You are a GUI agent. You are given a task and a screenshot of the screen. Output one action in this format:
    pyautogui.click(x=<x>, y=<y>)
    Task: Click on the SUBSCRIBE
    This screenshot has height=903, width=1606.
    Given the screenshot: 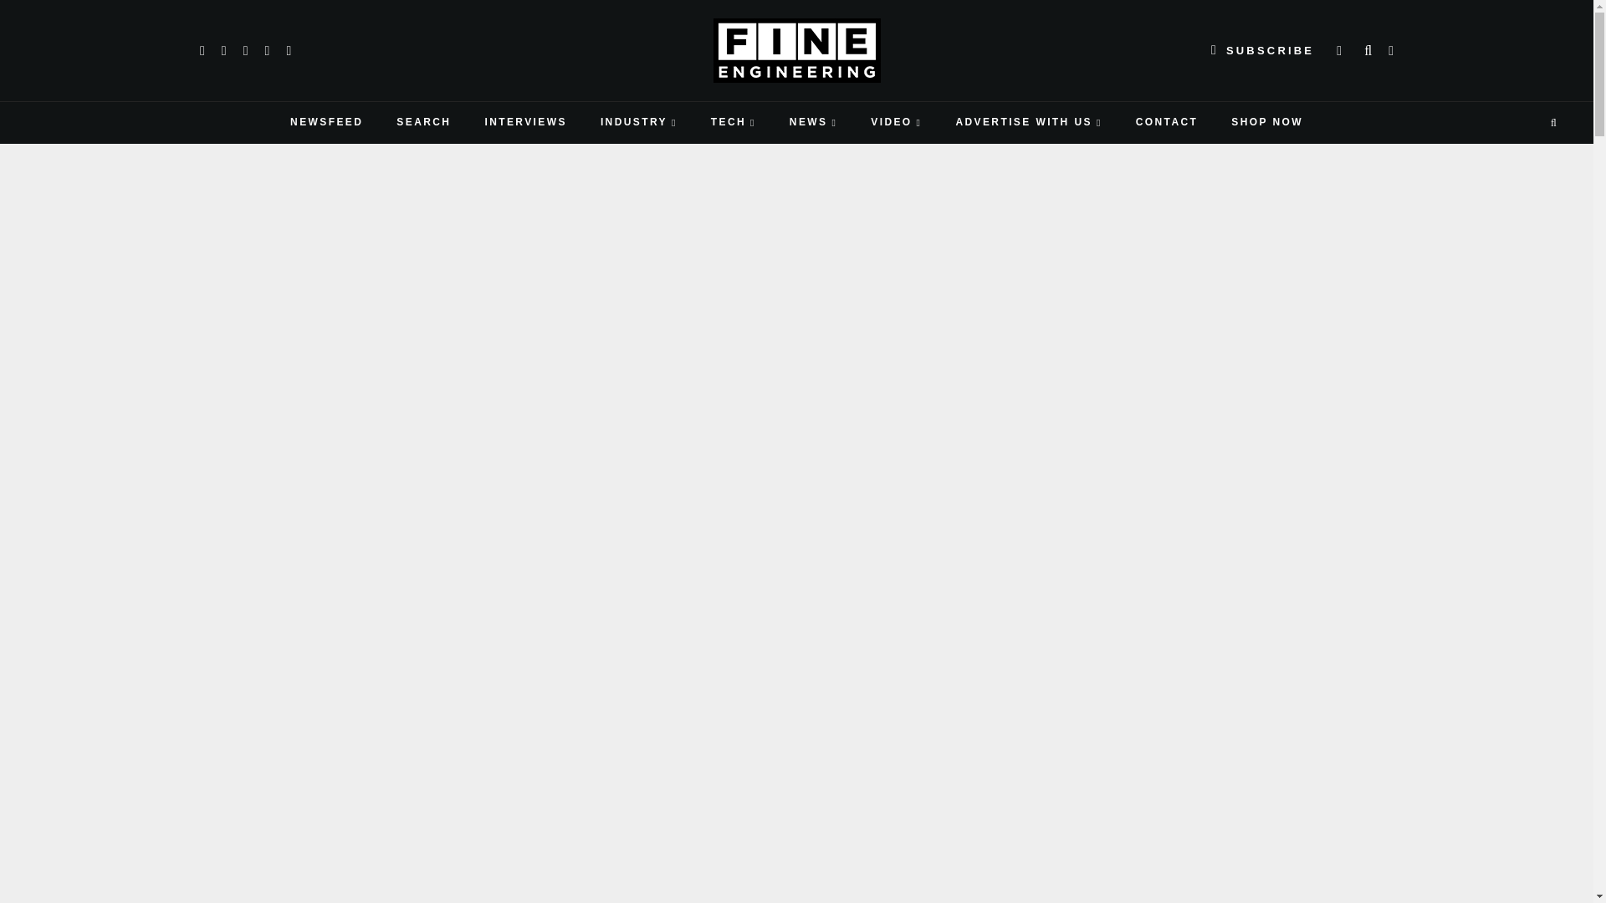 What is the action you would take?
    pyautogui.click(x=1262, y=50)
    